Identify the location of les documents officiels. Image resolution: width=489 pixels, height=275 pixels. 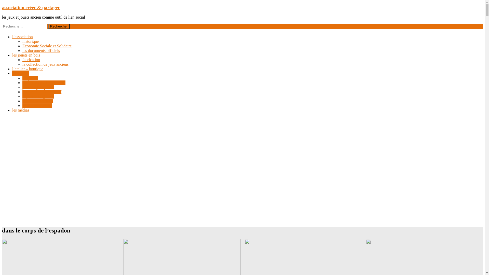
(41, 50).